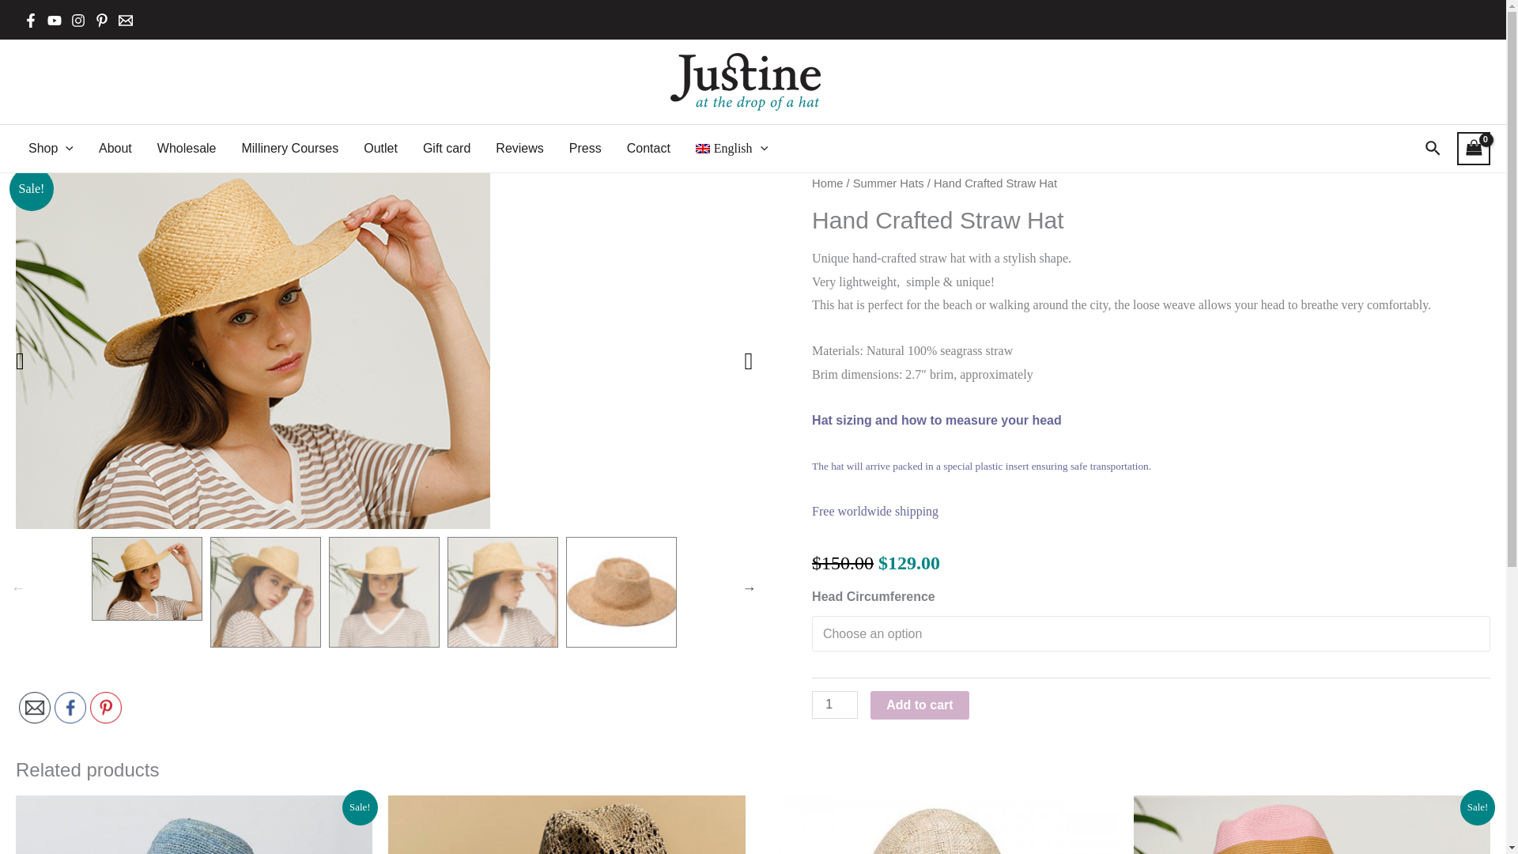 The height and width of the screenshot is (854, 1518). What do you see at coordinates (289, 149) in the screenshot?
I see `Millinery Courses` at bounding box center [289, 149].